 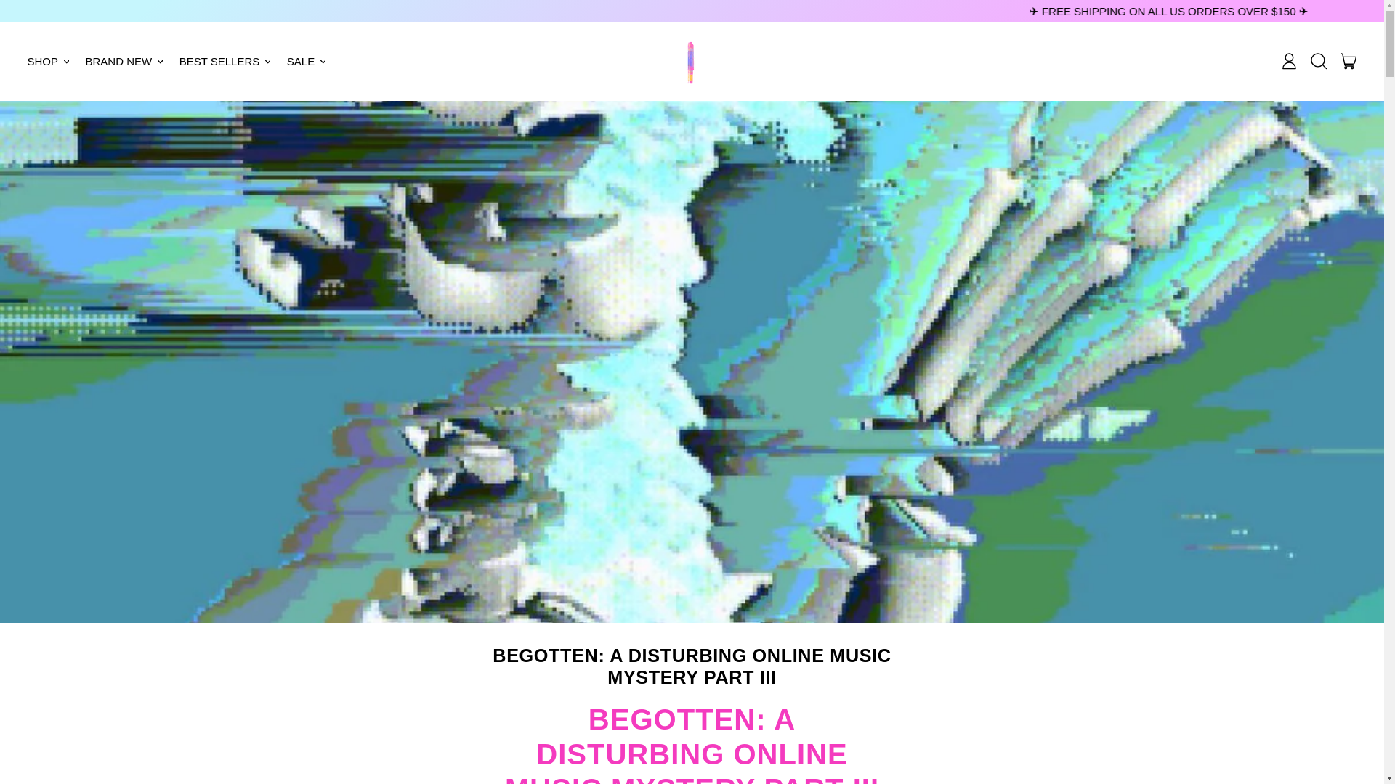 What do you see at coordinates (49, 61) in the screenshot?
I see `SHOP` at bounding box center [49, 61].